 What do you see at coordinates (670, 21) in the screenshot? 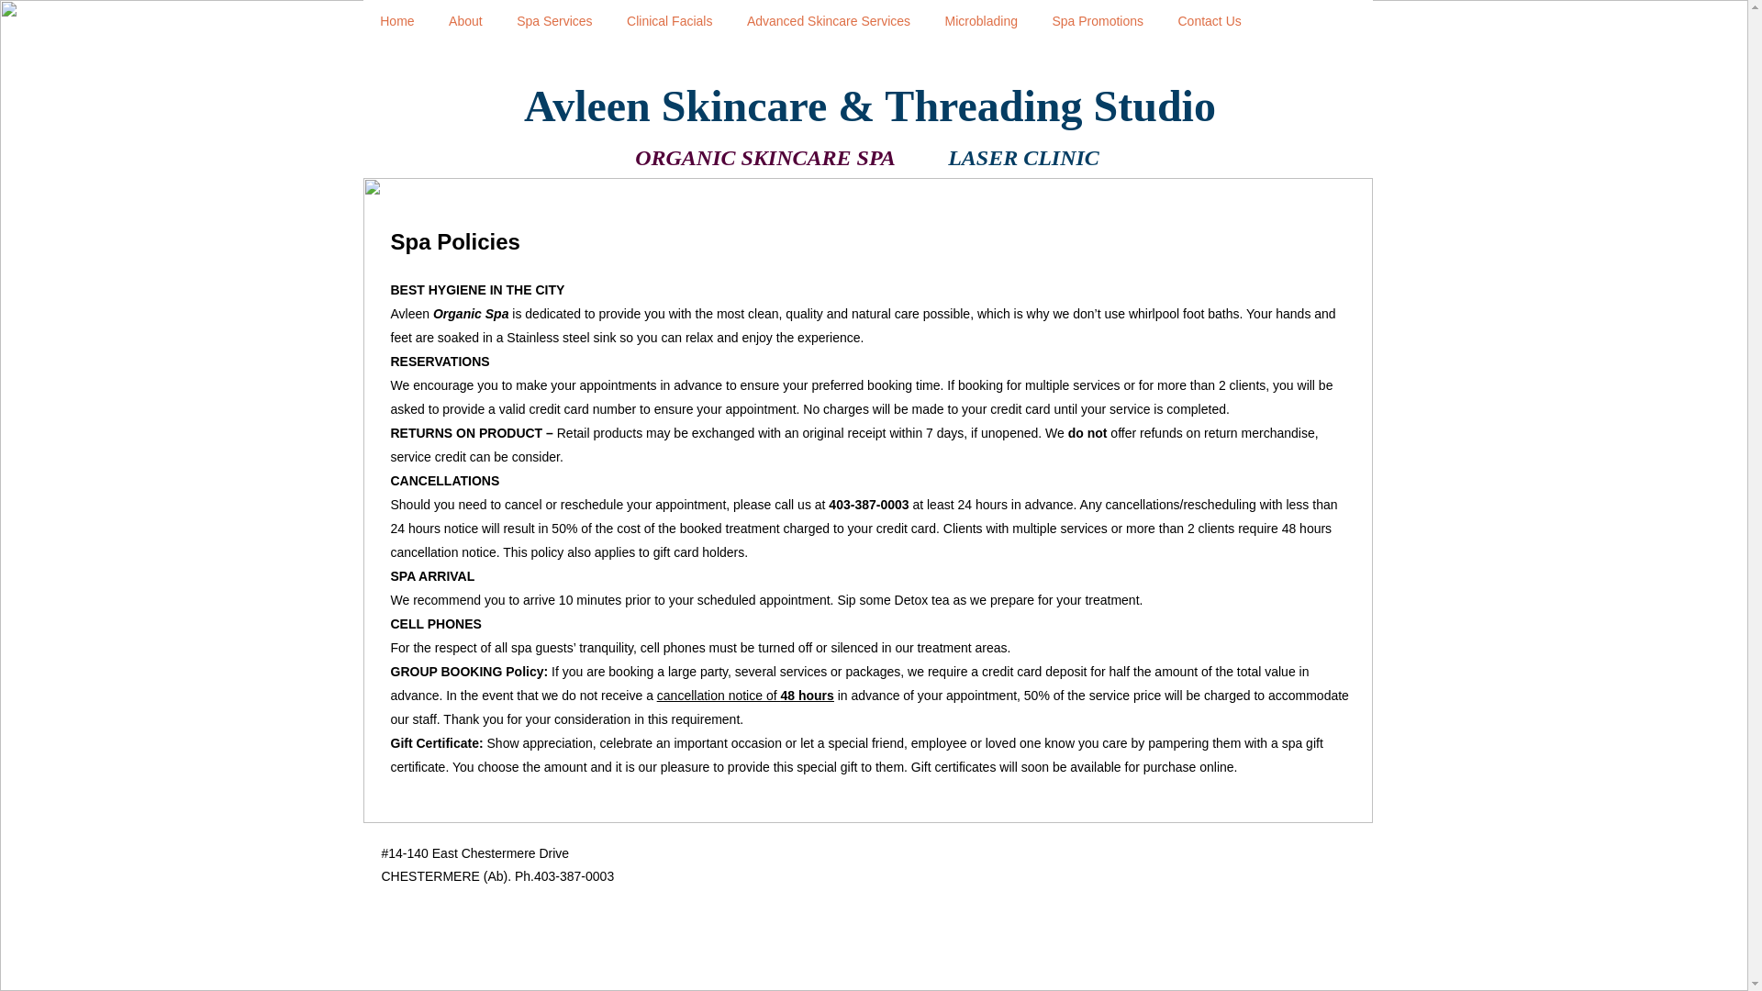
I see `Clinical Facials` at bounding box center [670, 21].